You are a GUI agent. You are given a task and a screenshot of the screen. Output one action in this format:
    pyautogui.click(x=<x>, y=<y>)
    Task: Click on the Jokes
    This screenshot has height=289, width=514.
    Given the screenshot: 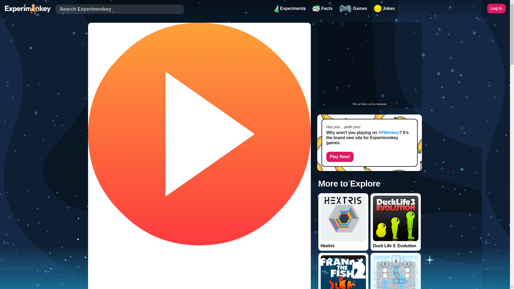 What is the action you would take?
    pyautogui.click(x=384, y=9)
    